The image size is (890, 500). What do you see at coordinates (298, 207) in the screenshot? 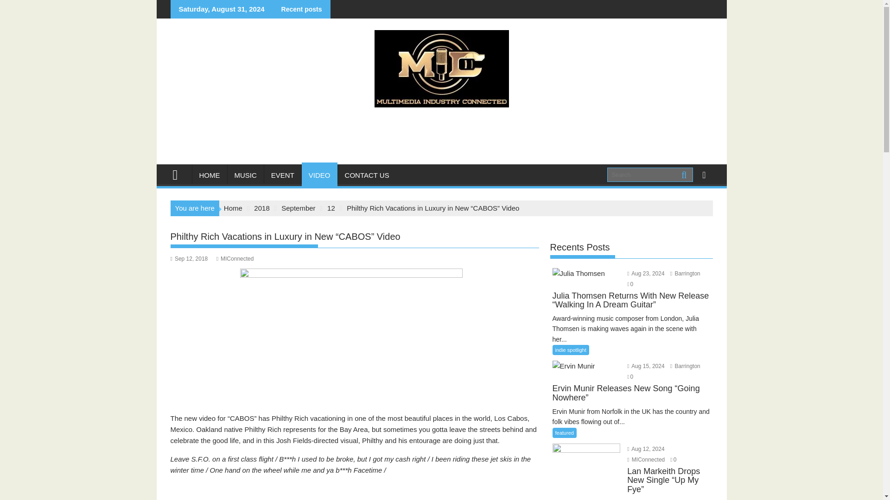
I see `September` at bounding box center [298, 207].